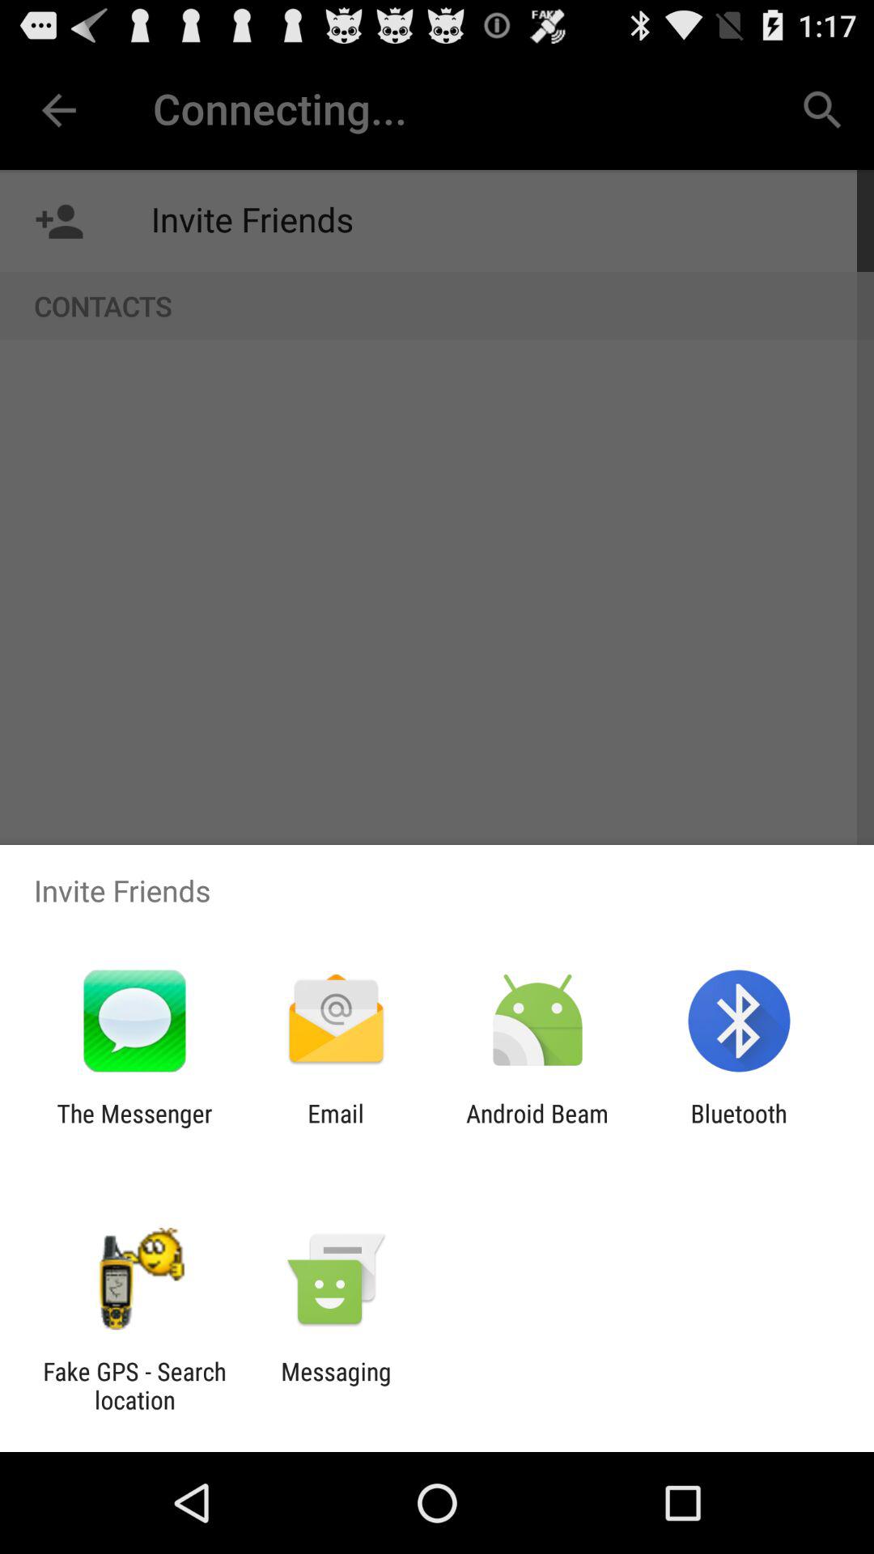  I want to click on select app to the left of the messaging icon, so click(134, 1386).